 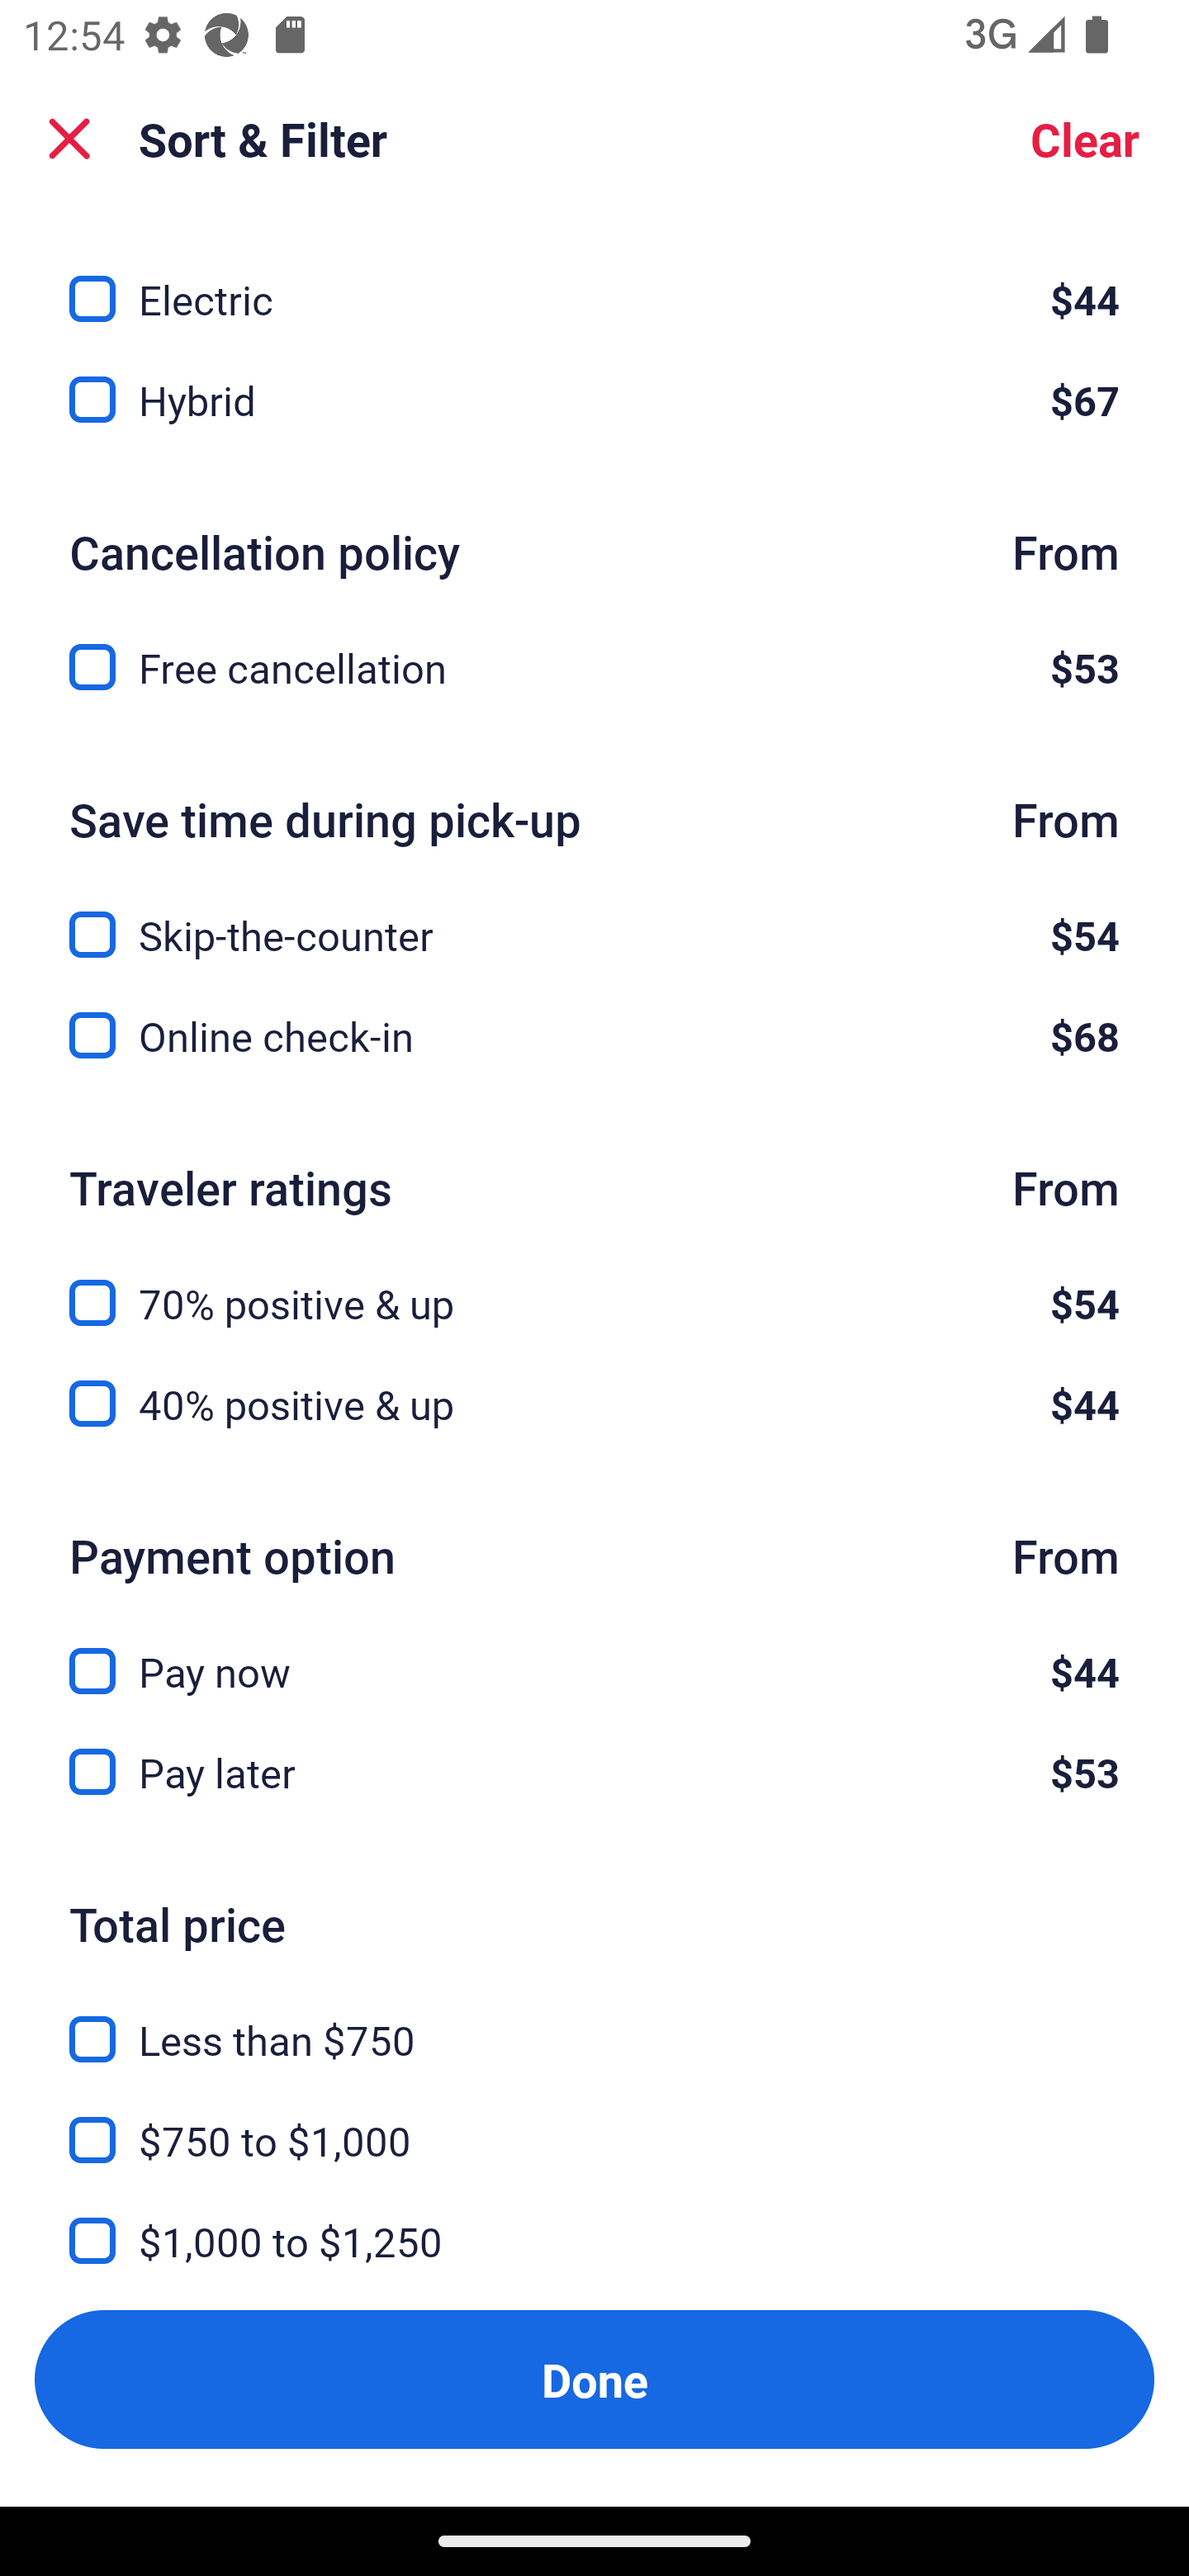 I want to click on Skip-the-counter, $54 Skip-the-counter $54, so click(x=594, y=916).